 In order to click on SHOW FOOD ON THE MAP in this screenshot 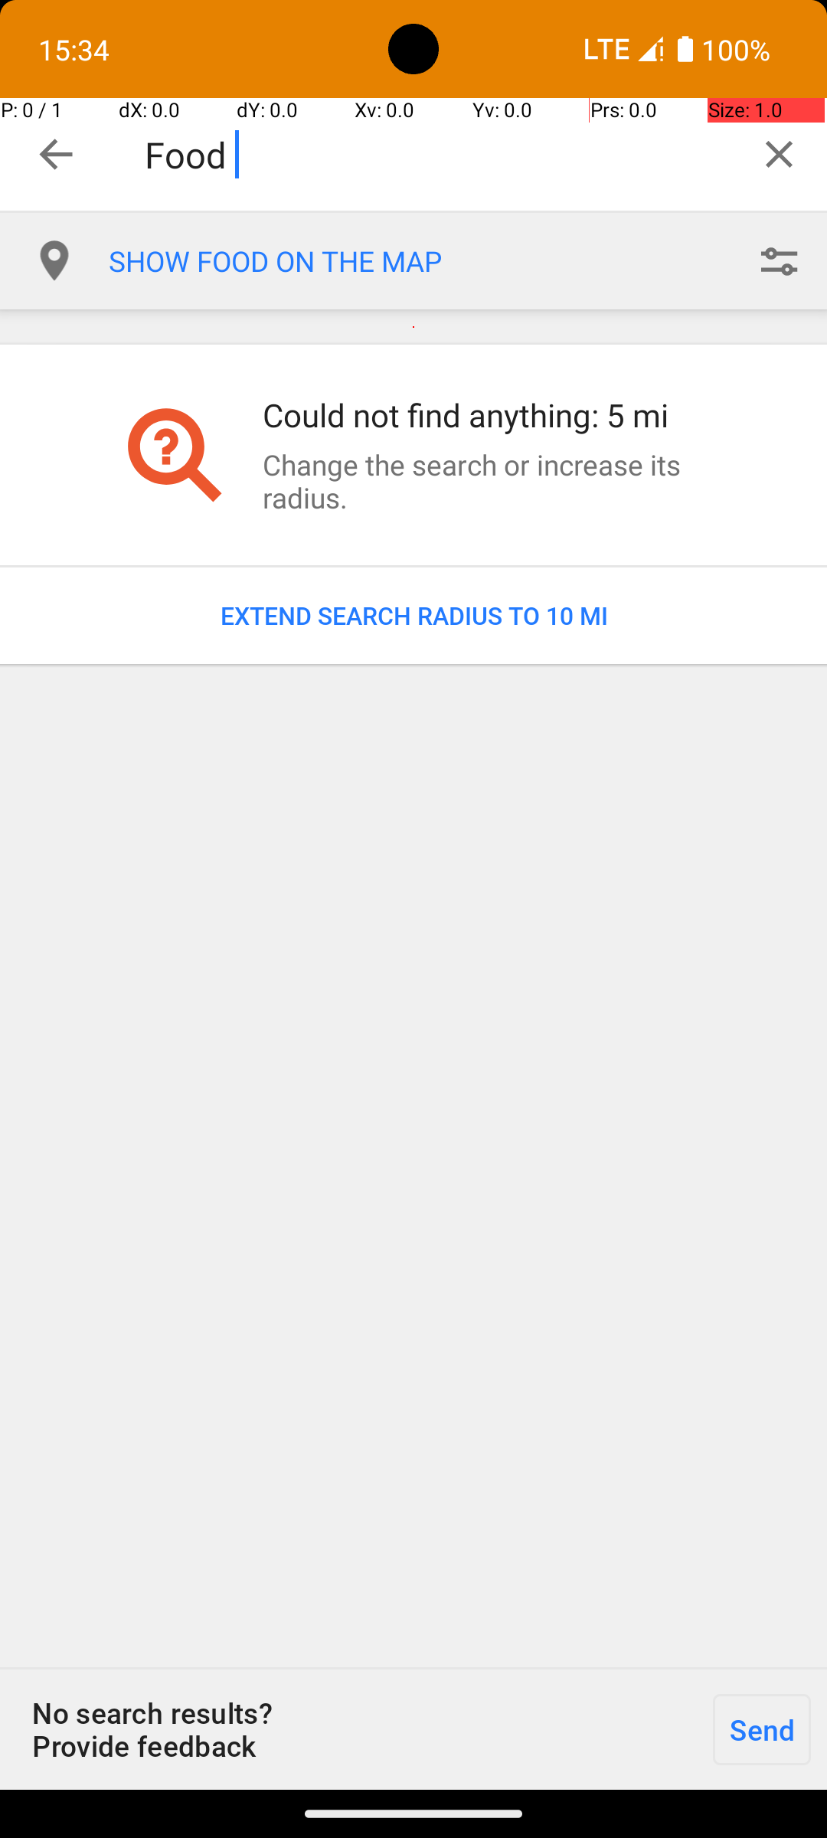, I will do `click(420, 261)`.